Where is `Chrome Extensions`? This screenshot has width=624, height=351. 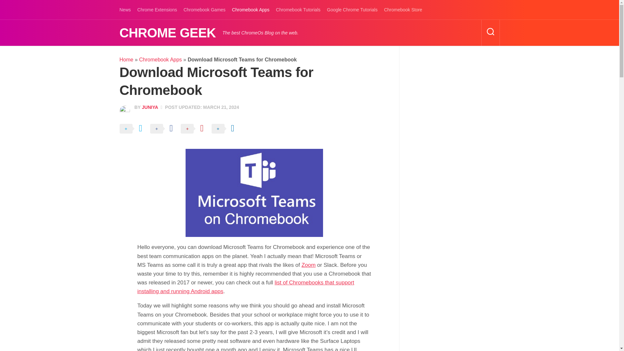 Chrome Extensions is located at coordinates (157, 10).